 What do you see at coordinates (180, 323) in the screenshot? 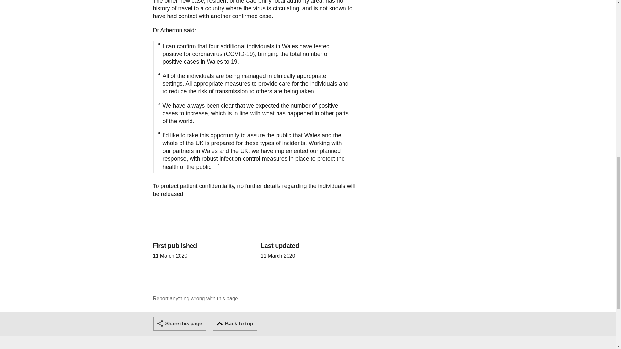
I see `Share this page` at bounding box center [180, 323].